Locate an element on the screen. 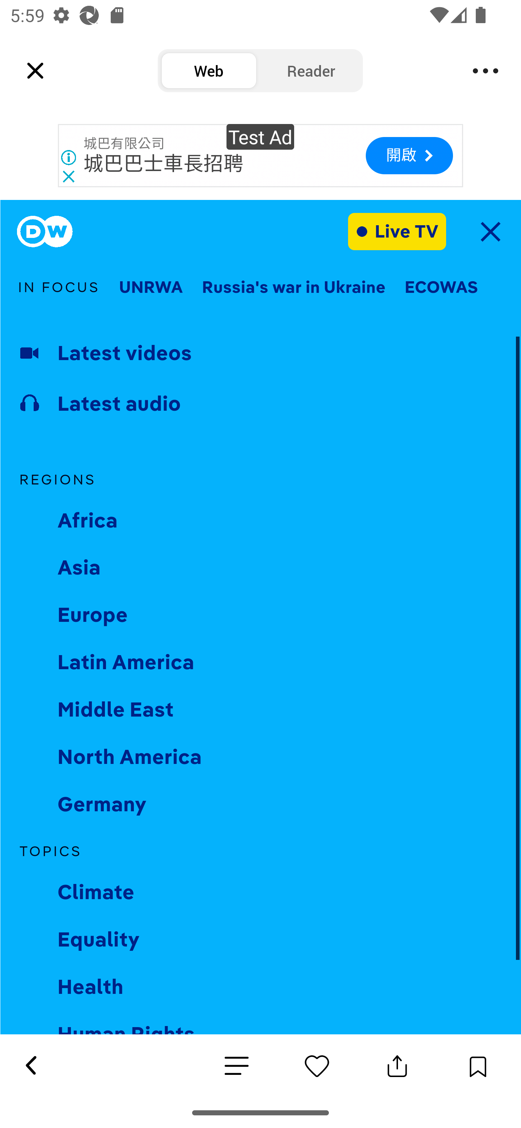  Leading Icon is located at coordinates (35, 71).